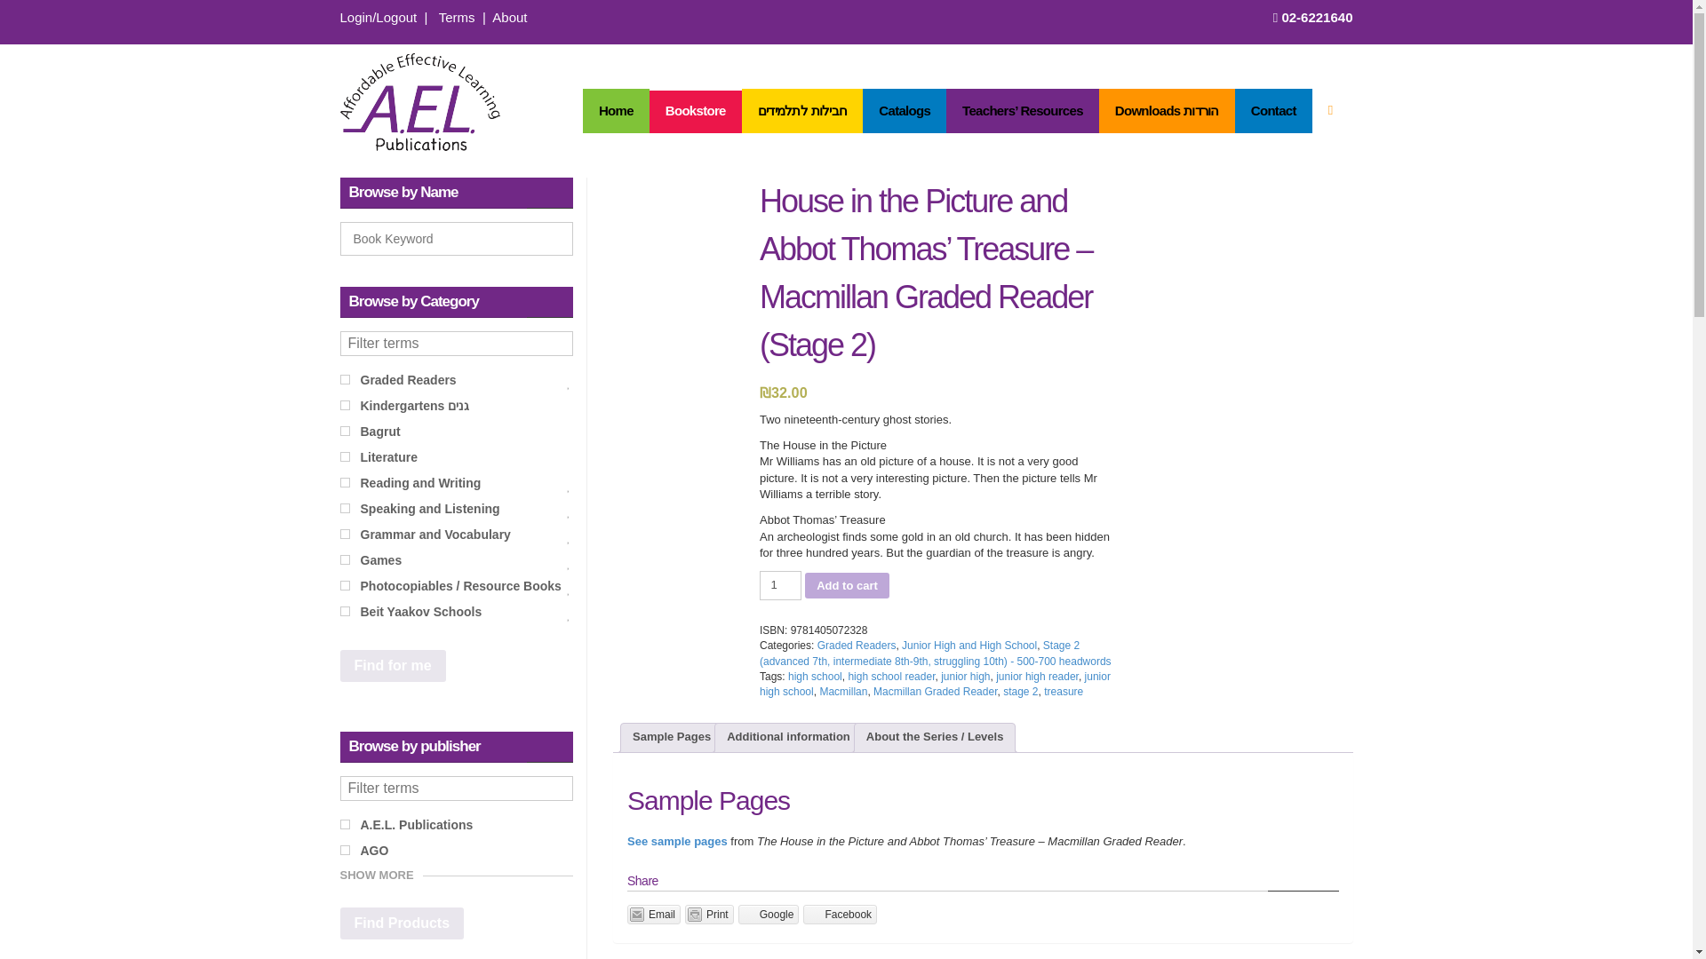 The image size is (1706, 959). What do you see at coordinates (840, 915) in the screenshot?
I see `Share on Facebook` at bounding box center [840, 915].